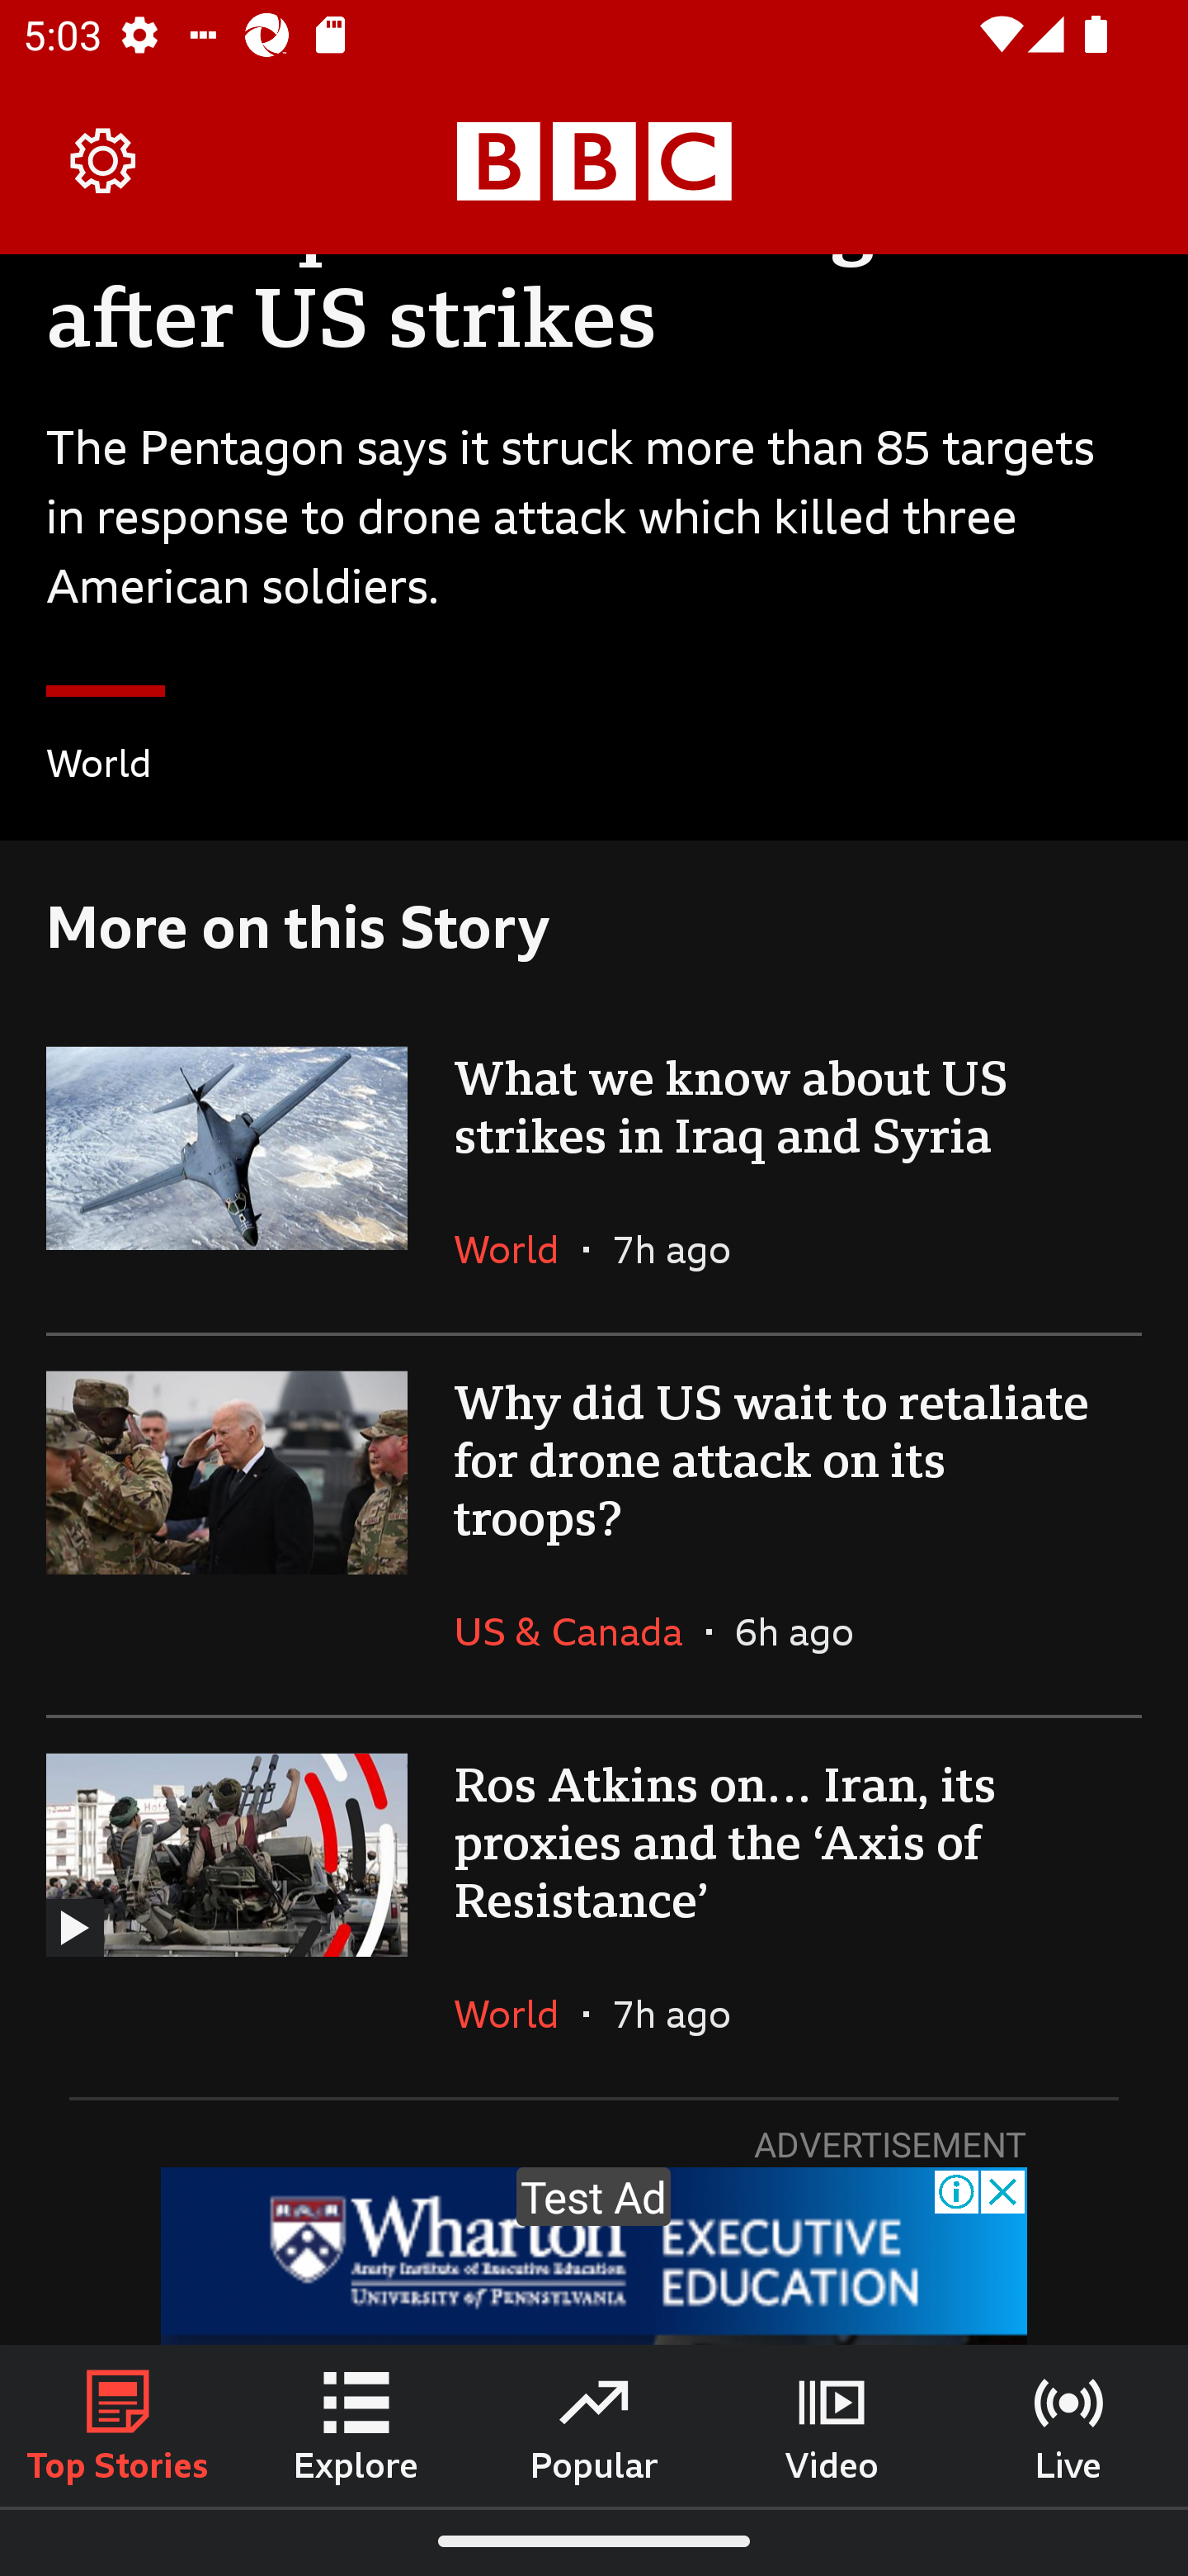 This screenshot has width=1188, height=2576. I want to click on Explore, so click(356, 2425).